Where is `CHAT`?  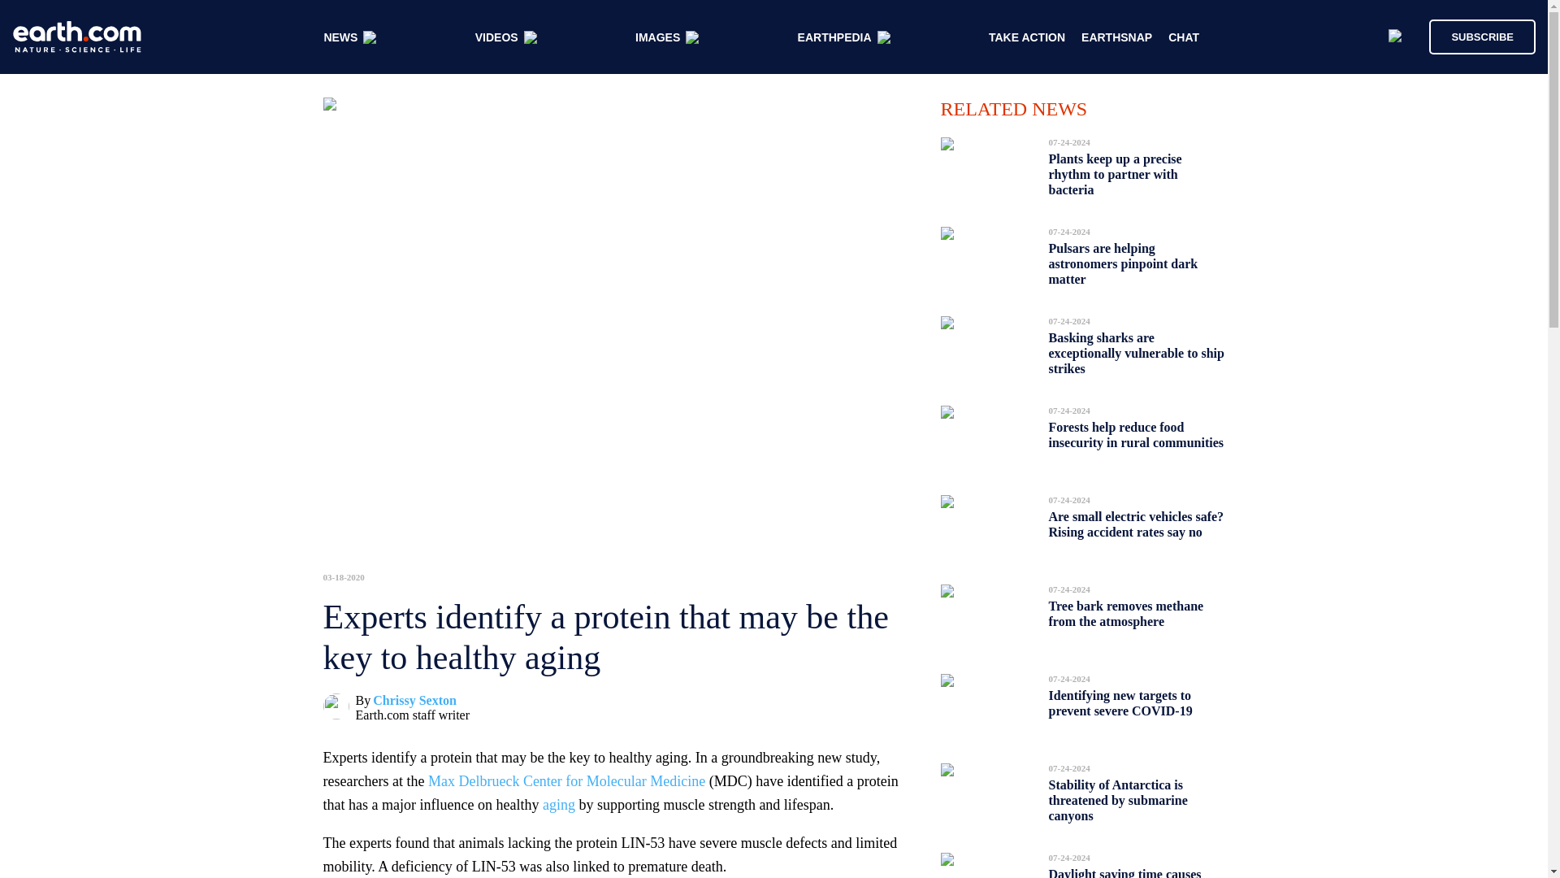 CHAT is located at coordinates (1184, 37).